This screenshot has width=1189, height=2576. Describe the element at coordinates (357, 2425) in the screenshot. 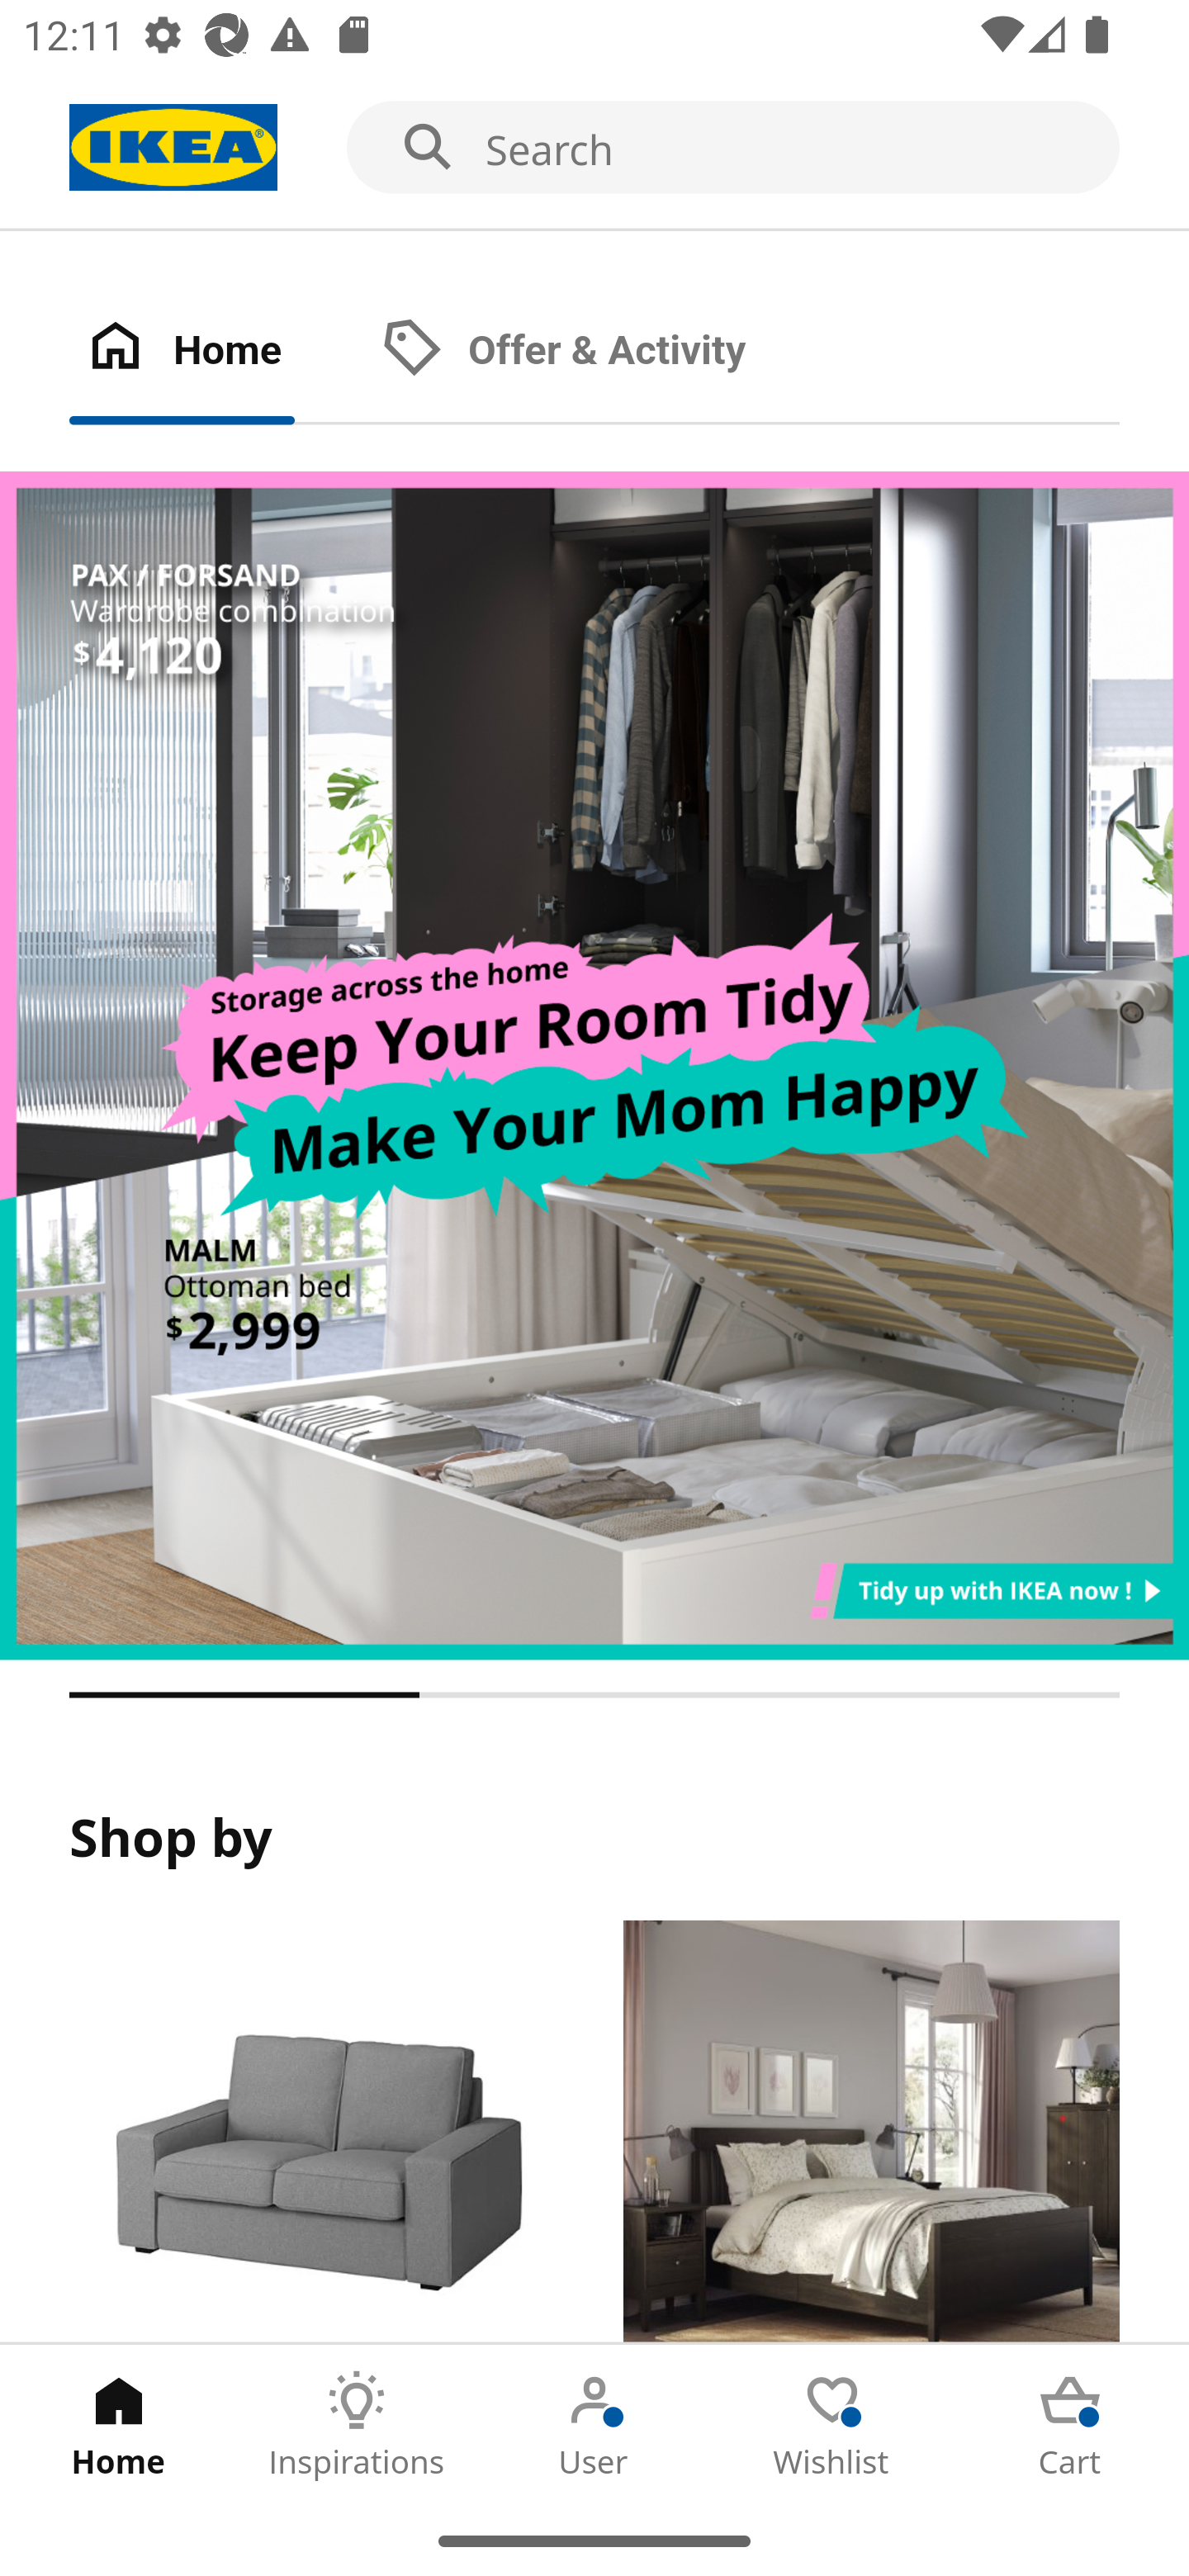

I see `Inspirations
Tab 2 of 5` at that location.